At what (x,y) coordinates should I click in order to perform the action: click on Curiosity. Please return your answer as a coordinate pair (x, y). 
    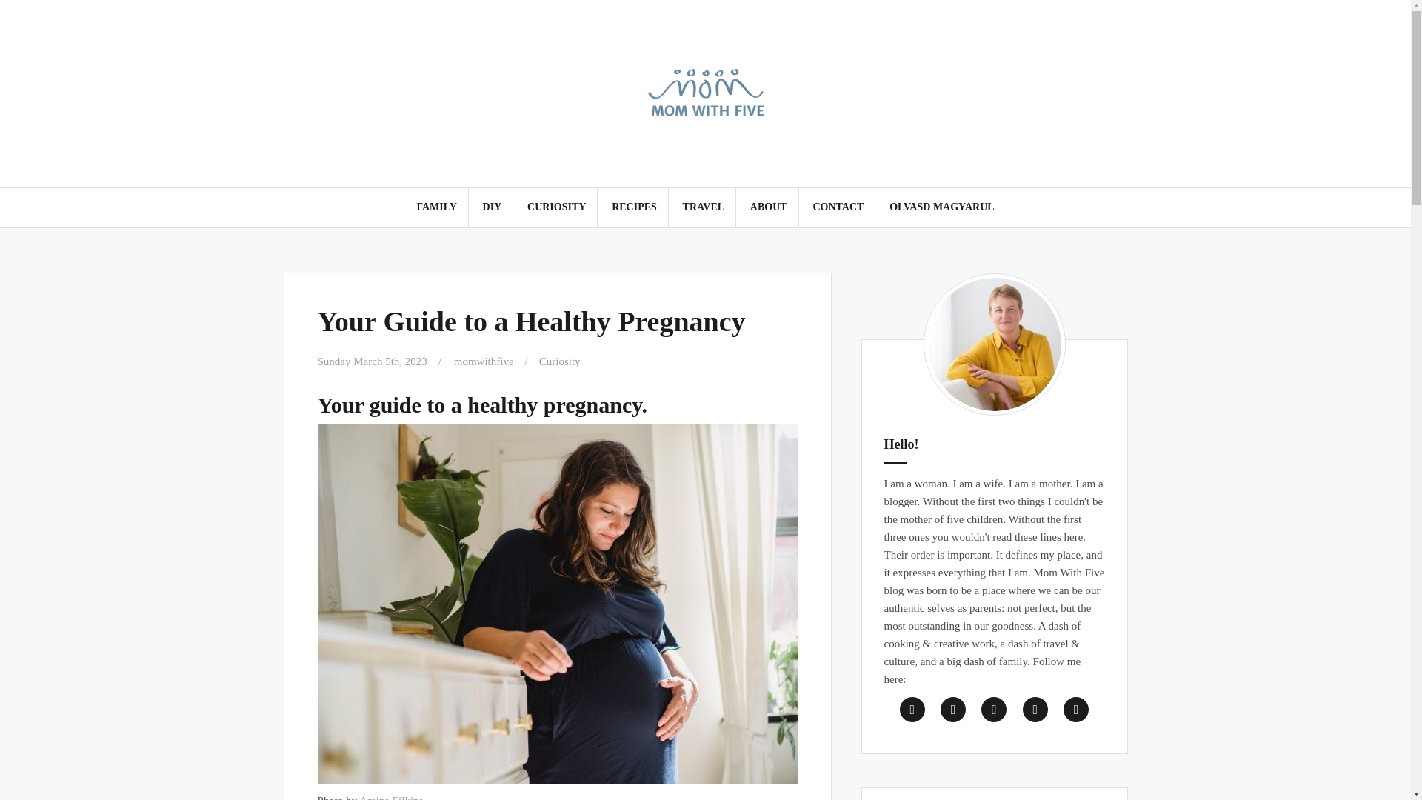
    Looking at the image, I should click on (559, 361).